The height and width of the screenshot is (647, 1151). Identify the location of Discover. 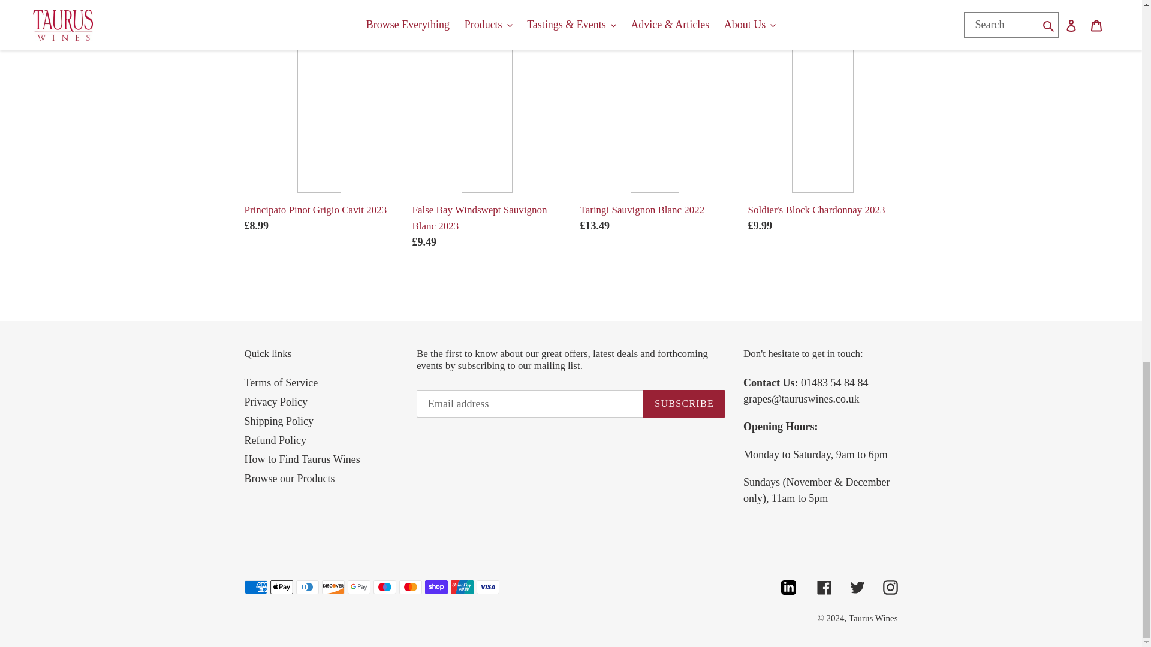
(332, 587).